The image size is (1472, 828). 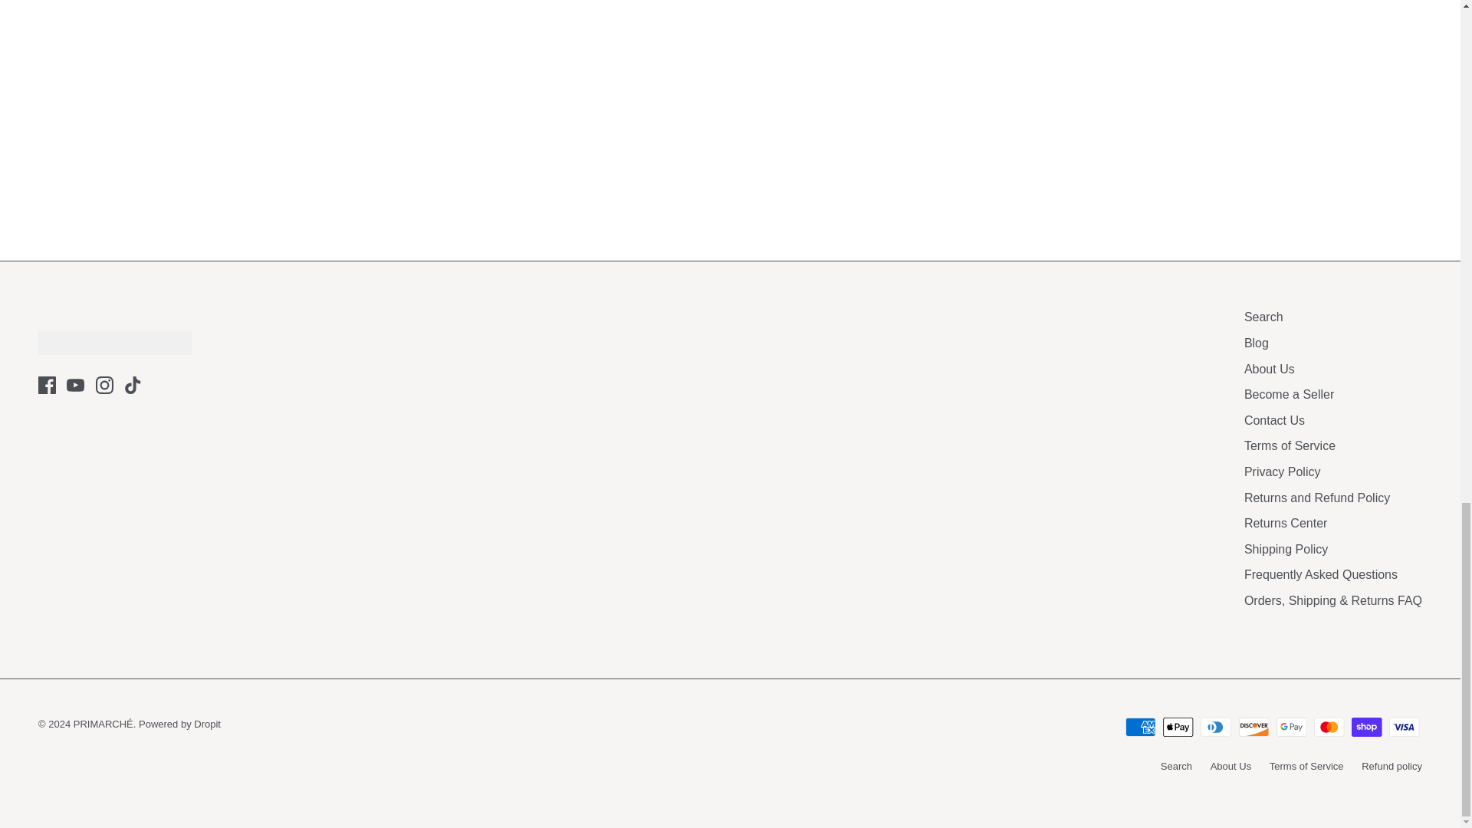 What do you see at coordinates (1254, 727) in the screenshot?
I see `Discover` at bounding box center [1254, 727].